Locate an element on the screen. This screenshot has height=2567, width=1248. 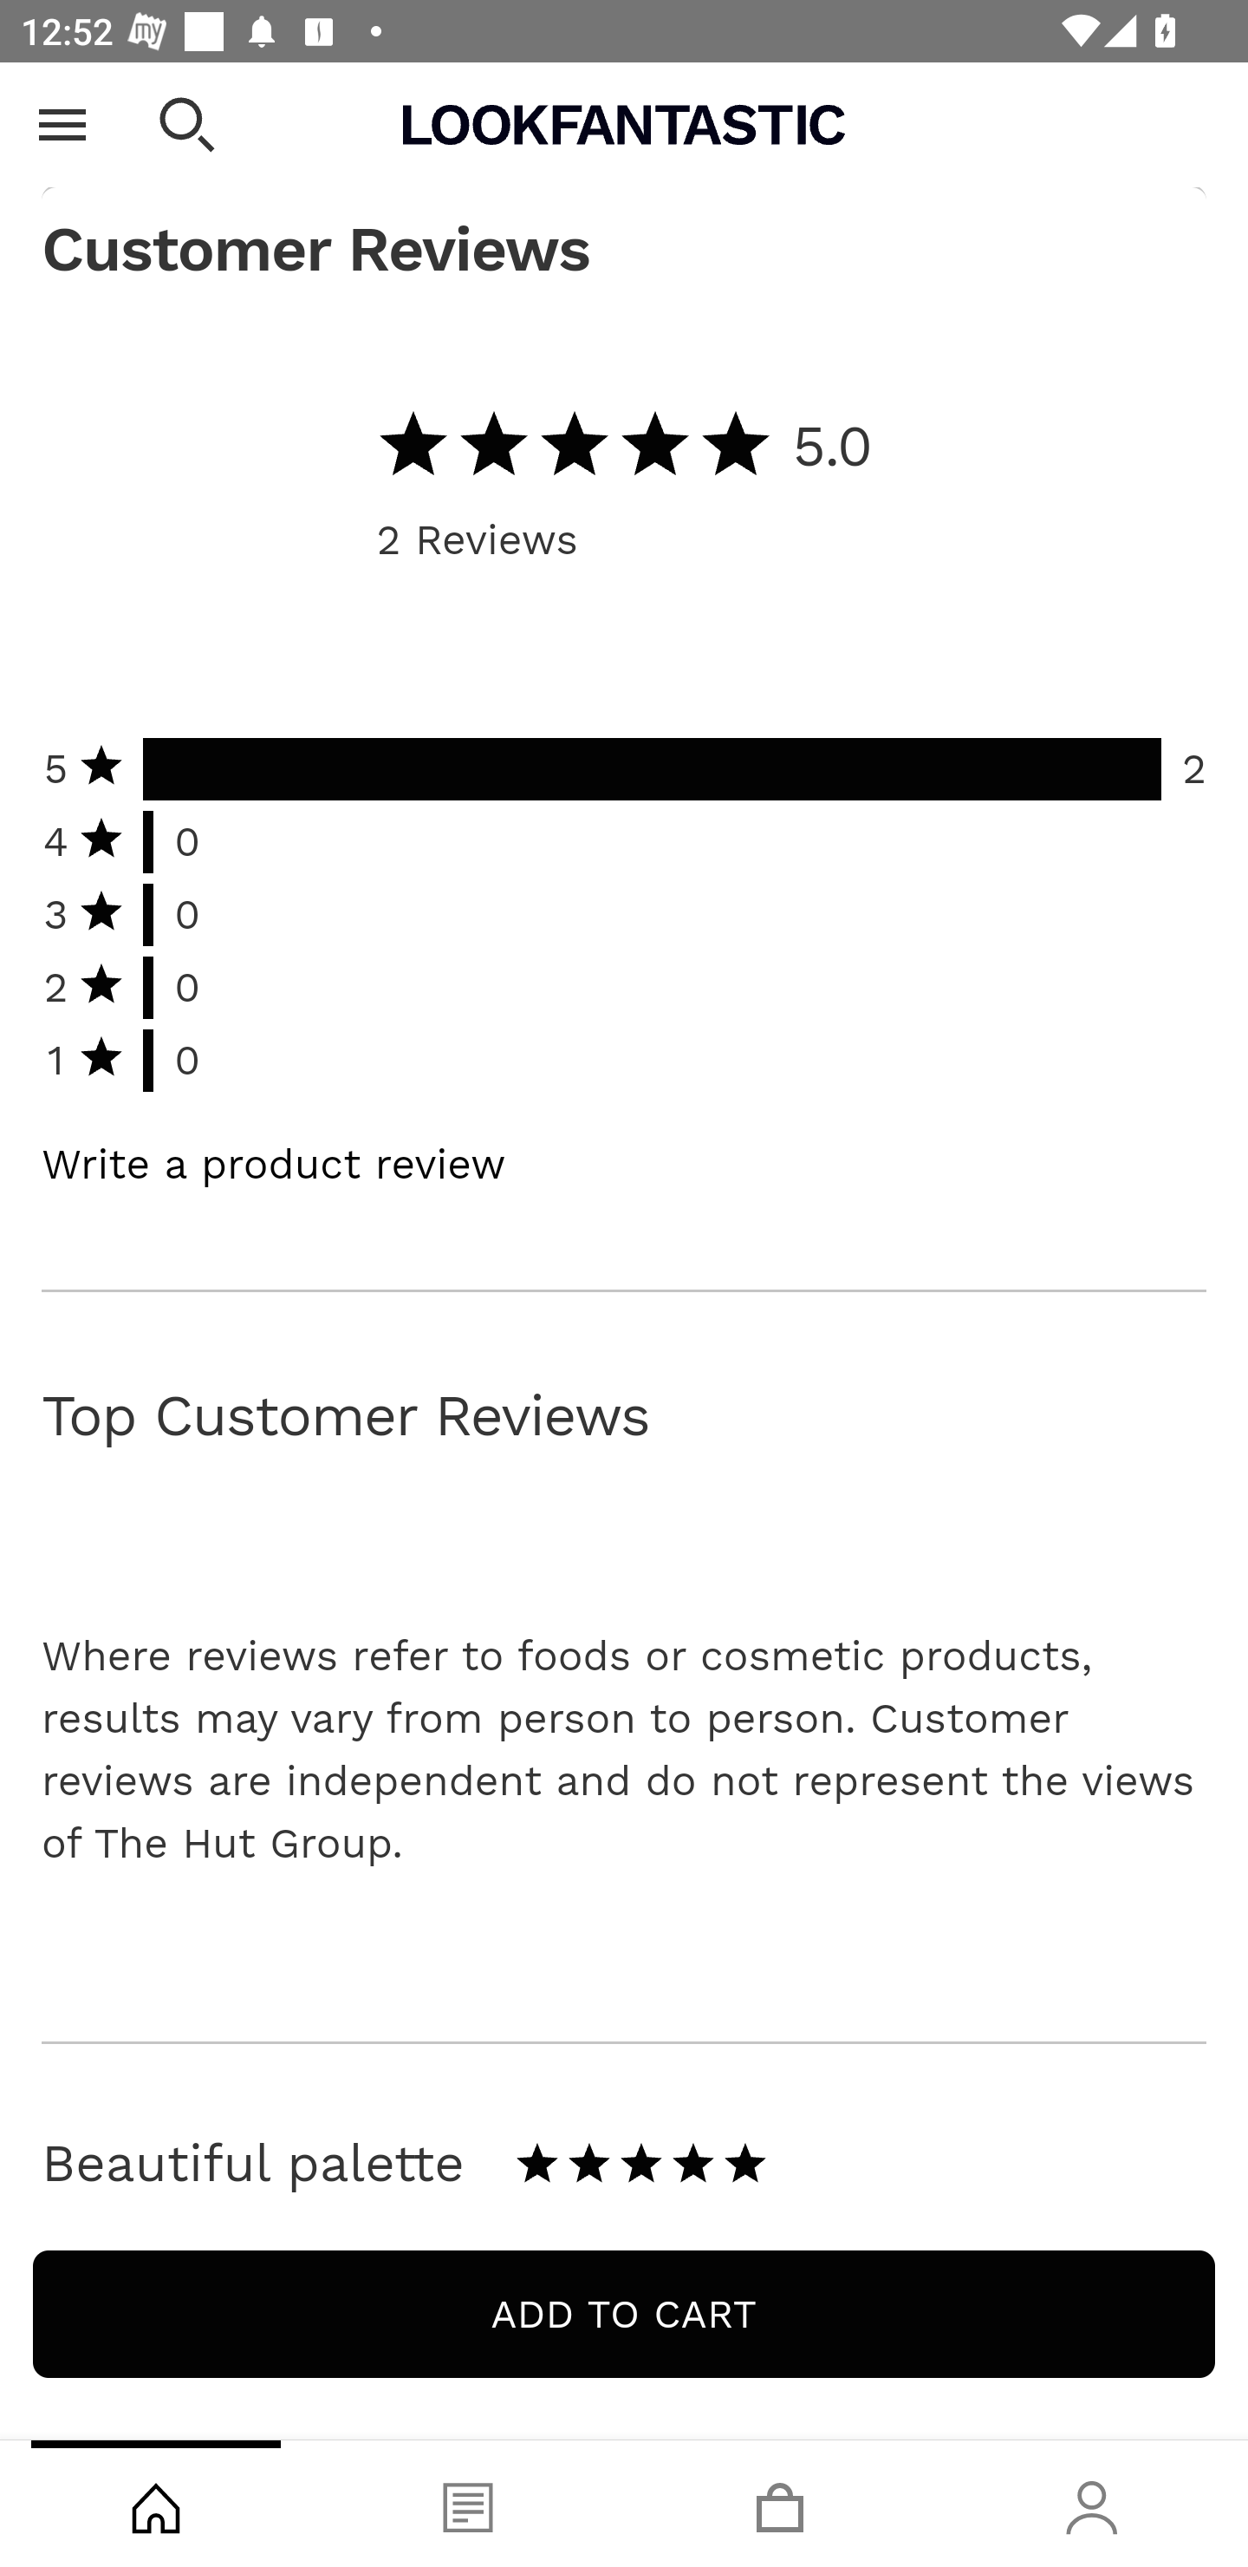
Blog, tab, 2 of 4 is located at coordinates (468, 2504).